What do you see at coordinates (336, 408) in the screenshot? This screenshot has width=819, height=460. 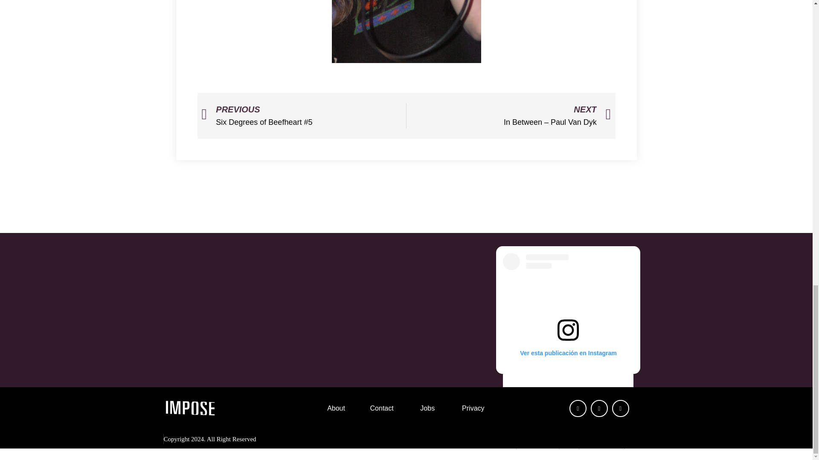 I see `About` at bounding box center [336, 408].